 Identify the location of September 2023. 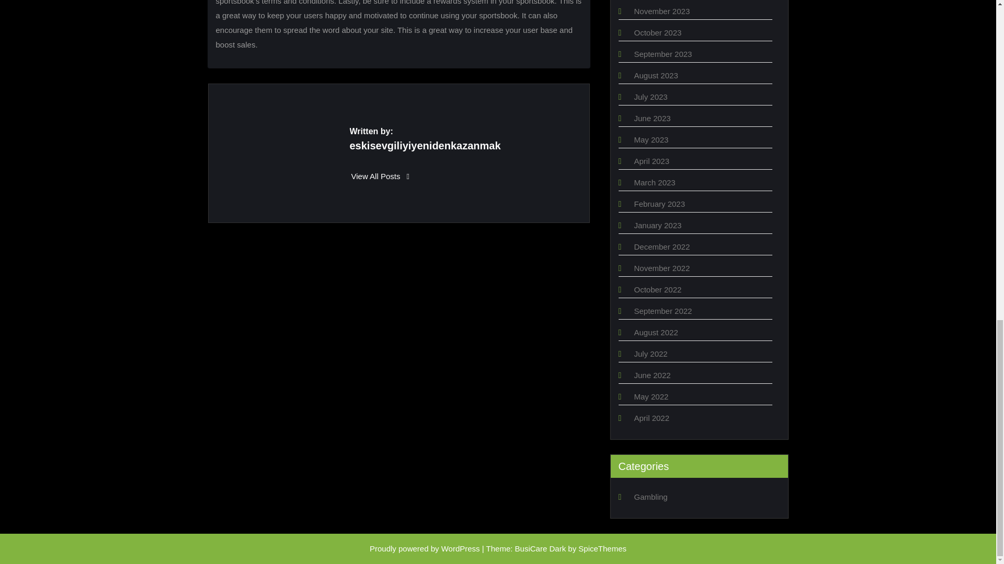
(662, 54).